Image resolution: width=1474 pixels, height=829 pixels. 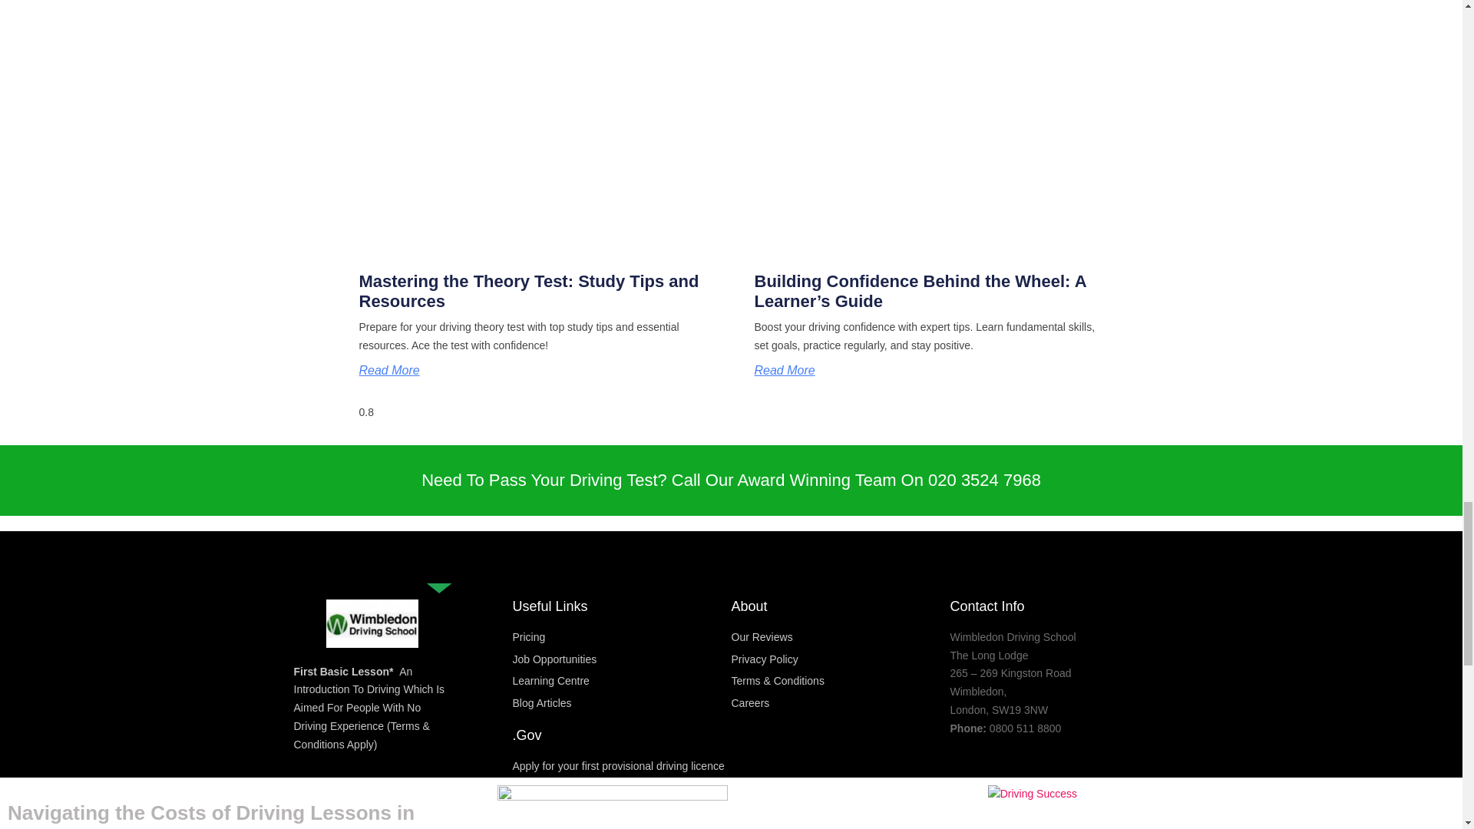 What do you see at coordinates (529, 292) in the screenshot?
I see `Mastering the Theory Test: Study Tips and Resources` at bounding box center [529, 292].